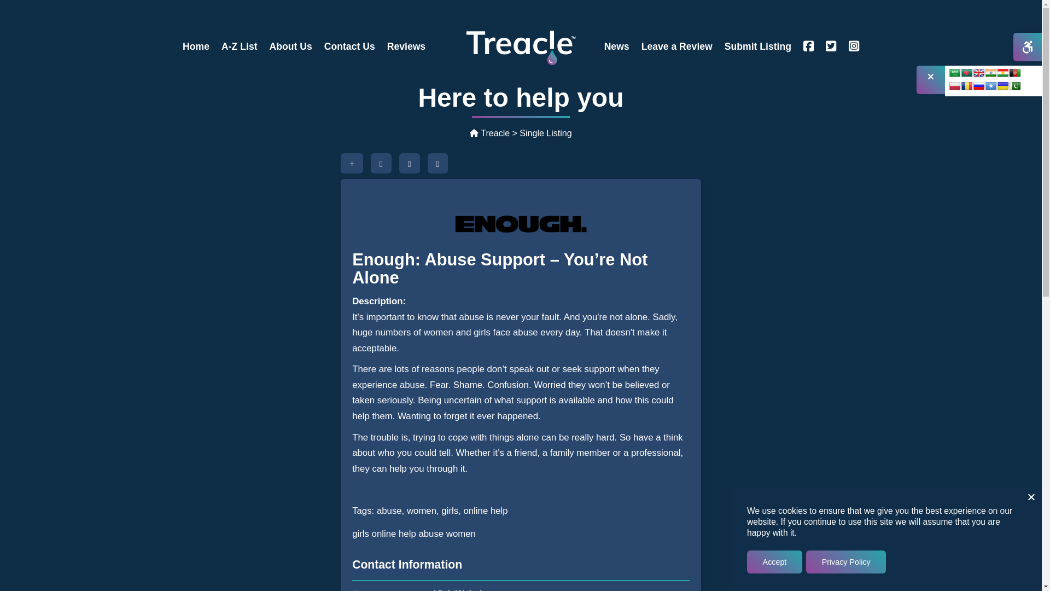 The image size is (1050, 591). Describe the element at coordinates (1027, 47) in the screenshot. I see `Accessibility Tools` at that location.